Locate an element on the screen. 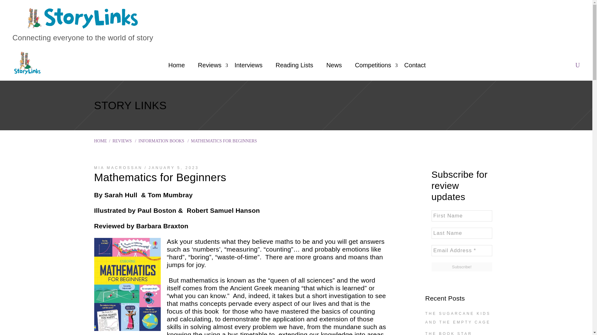 The height and width of the screenshot is (335, 597). Interviews is located at coordinates (248, 65).